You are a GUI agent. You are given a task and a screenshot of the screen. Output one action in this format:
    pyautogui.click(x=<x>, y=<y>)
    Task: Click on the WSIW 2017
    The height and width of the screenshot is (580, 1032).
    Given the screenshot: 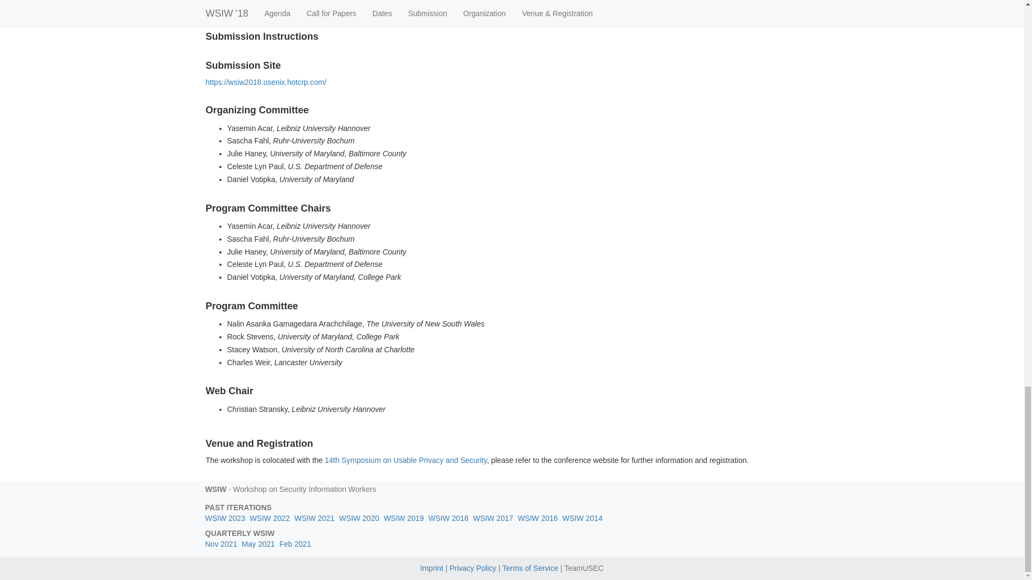 What is the action you would take?
    pyautogui.click(x=492, y=518)
    